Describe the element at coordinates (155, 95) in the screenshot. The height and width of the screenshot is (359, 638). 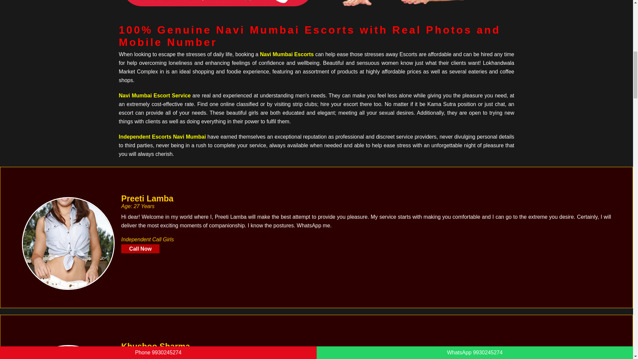
I see `Navi Mumbai Escort Service` at that location.